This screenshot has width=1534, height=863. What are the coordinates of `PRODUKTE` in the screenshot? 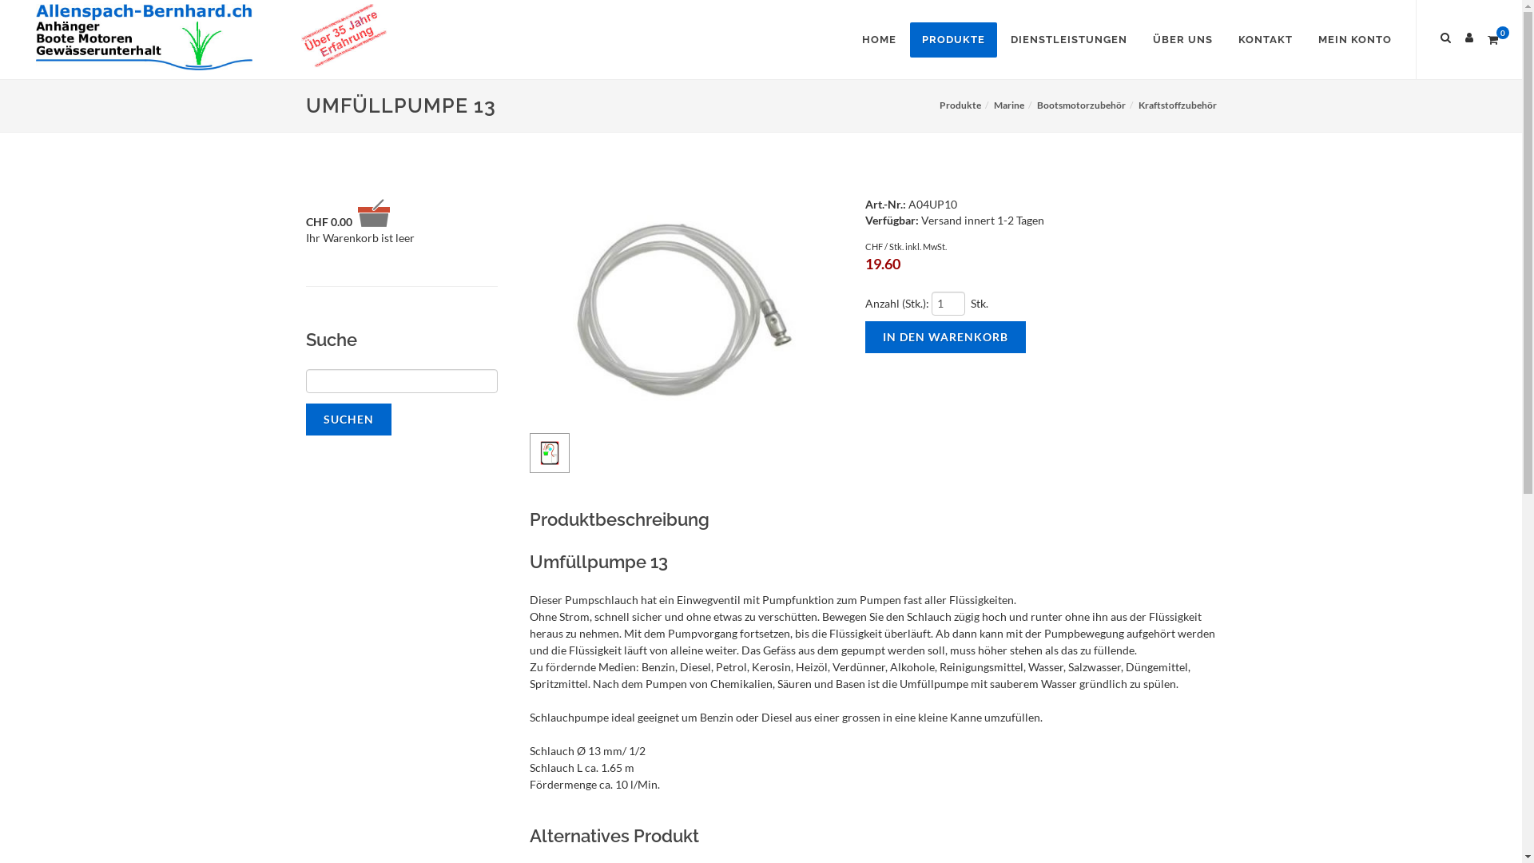 It's located at (954, 40).